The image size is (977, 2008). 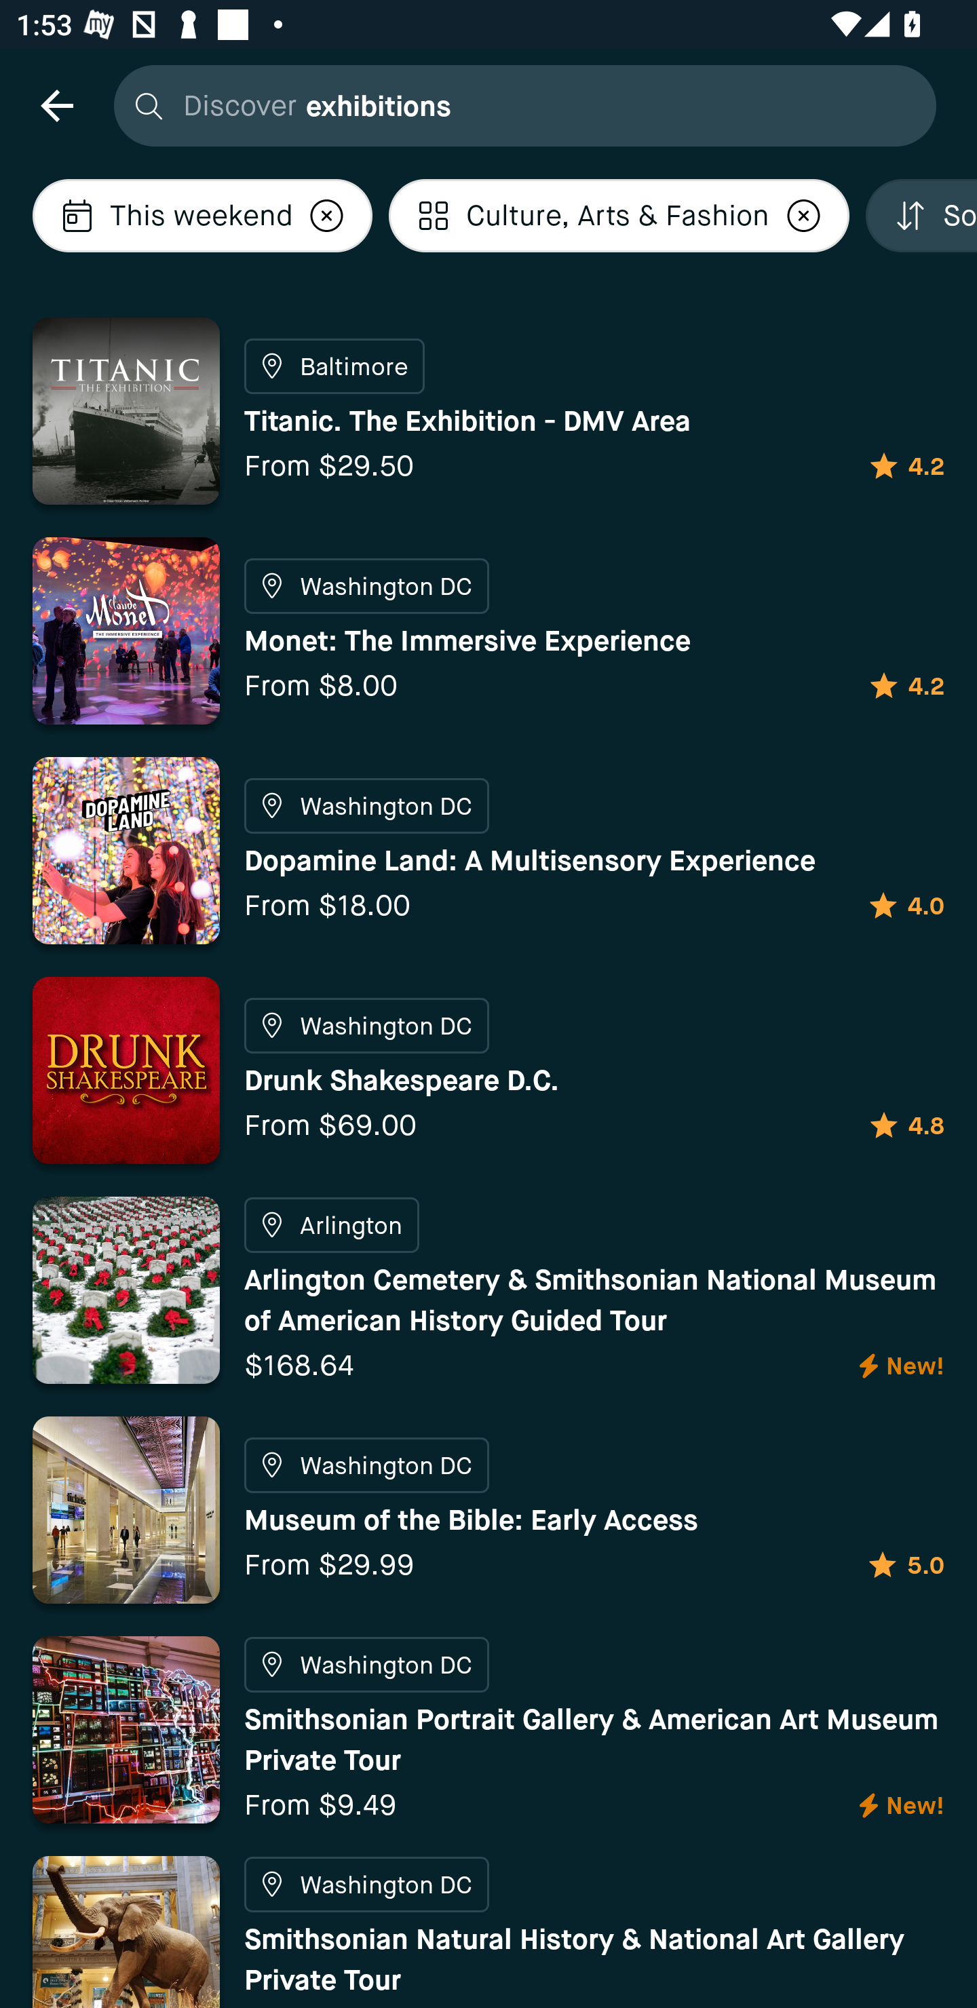 I want to click on Localized description, so click(x=804, y=216).